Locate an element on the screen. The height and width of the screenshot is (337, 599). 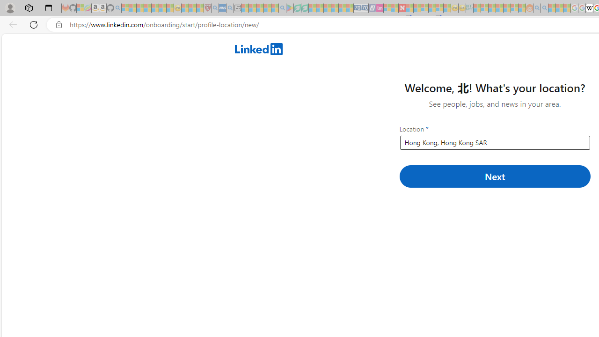
Trusted Community Engagement and Contributions | Guidelines is located at coordinates (409, 8).